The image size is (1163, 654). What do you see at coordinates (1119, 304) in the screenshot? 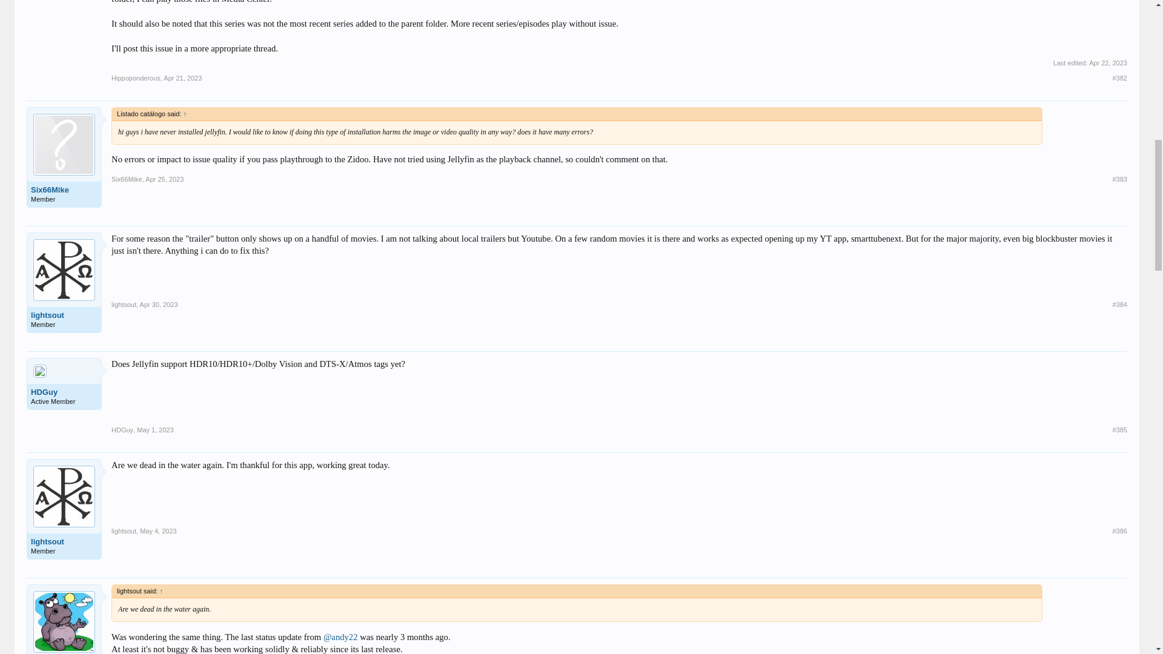
I see `Permalink` at bounding box center [1119, 304].